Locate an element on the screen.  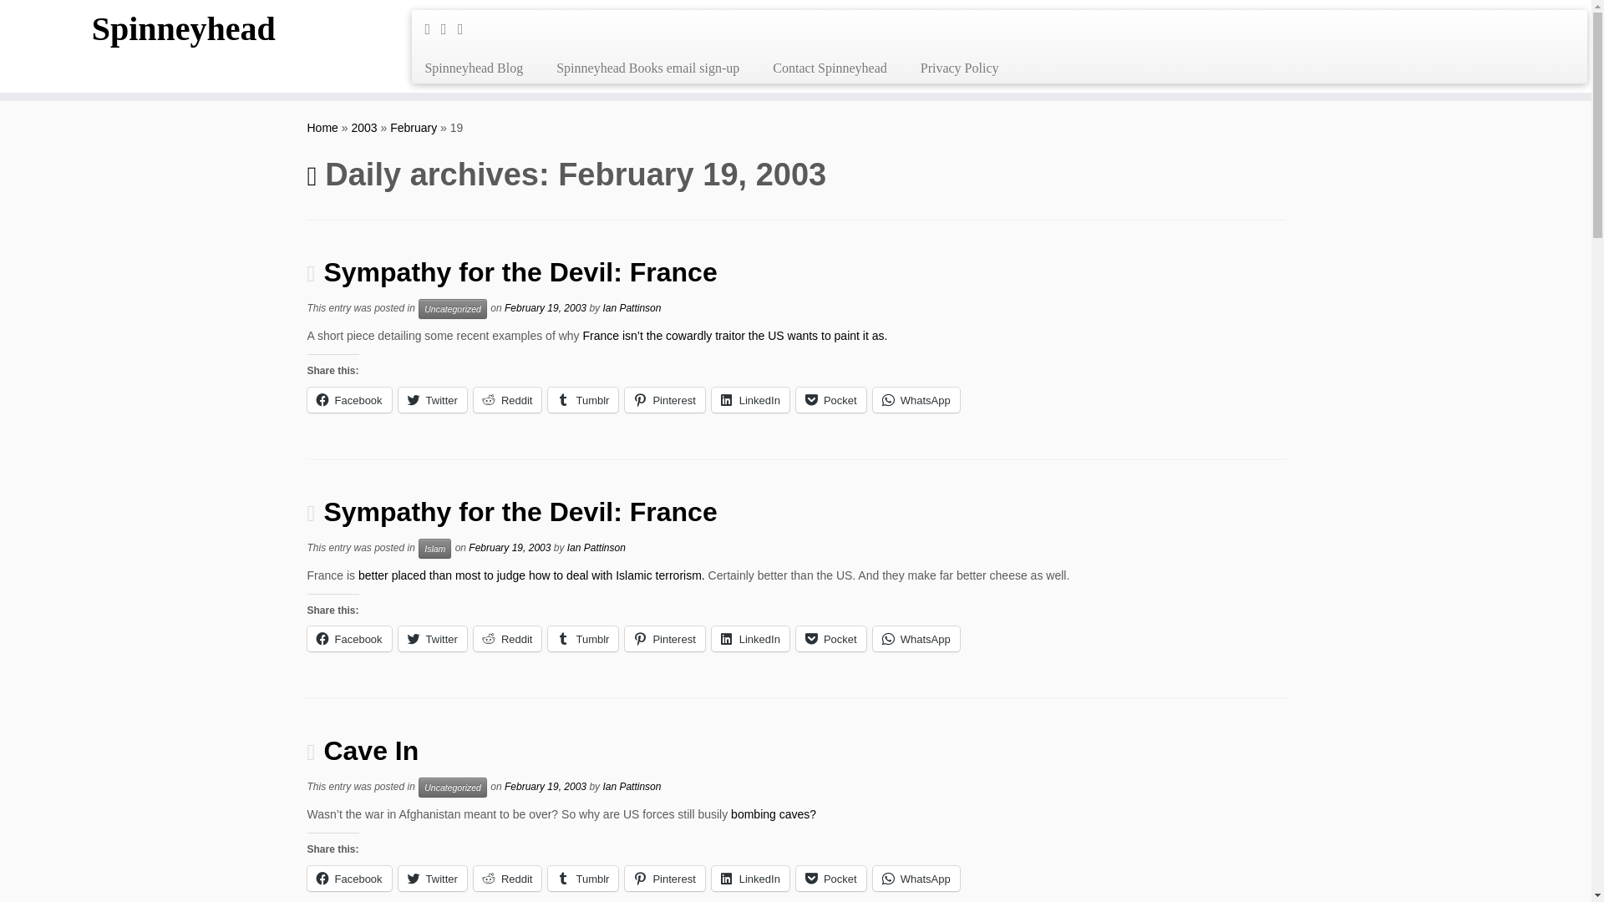
February 19, 2003 is located at coordinates (546, 308).